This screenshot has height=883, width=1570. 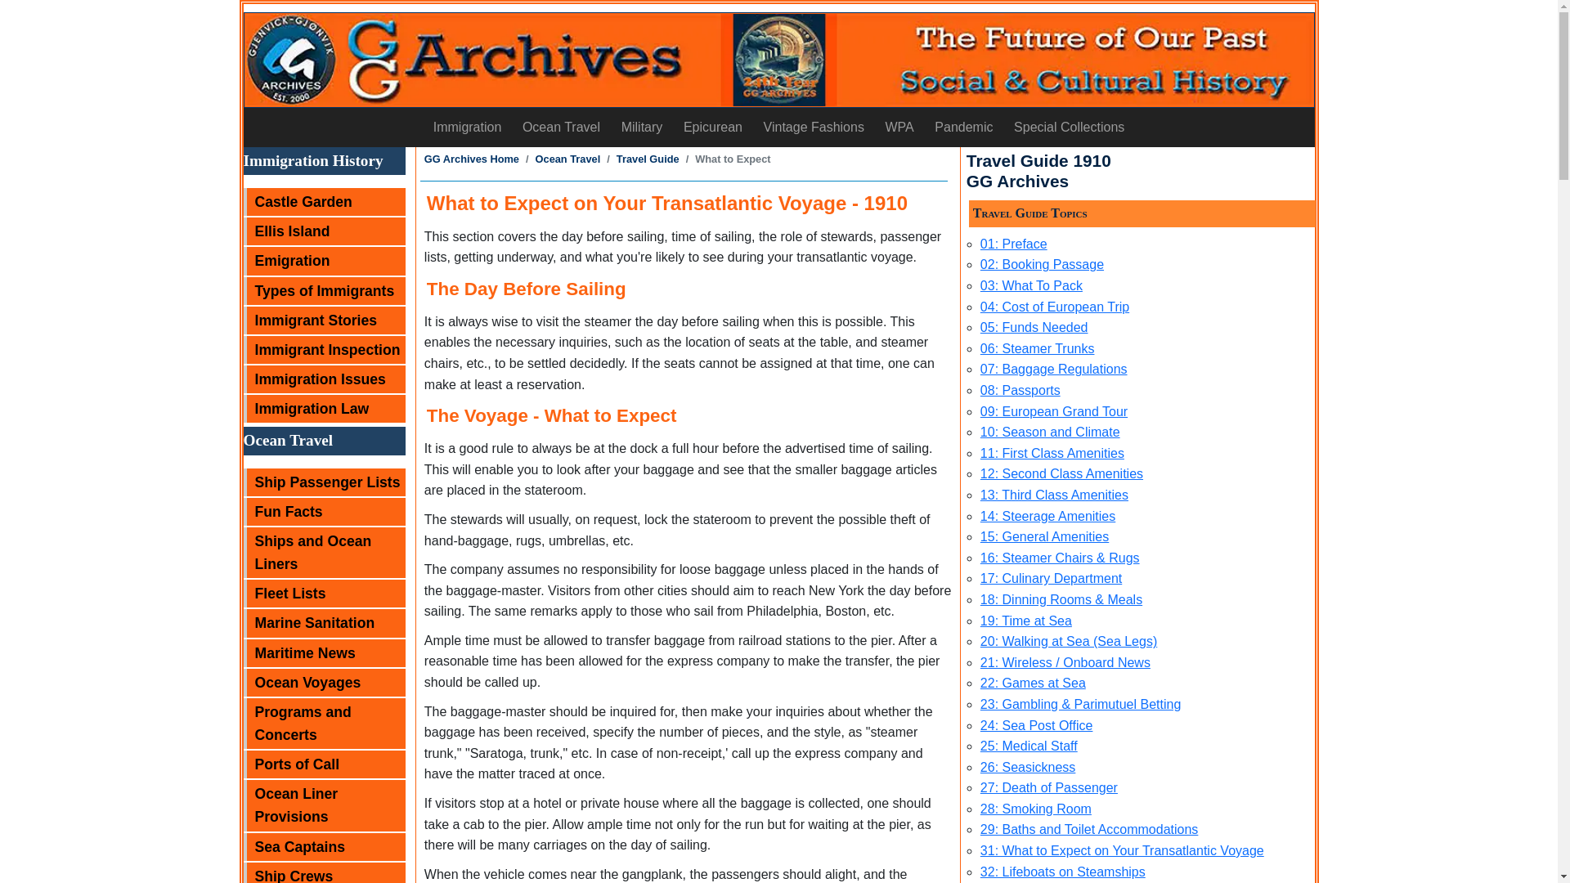 I want to click on Vintage Fashions, so click(x=814, y=128).